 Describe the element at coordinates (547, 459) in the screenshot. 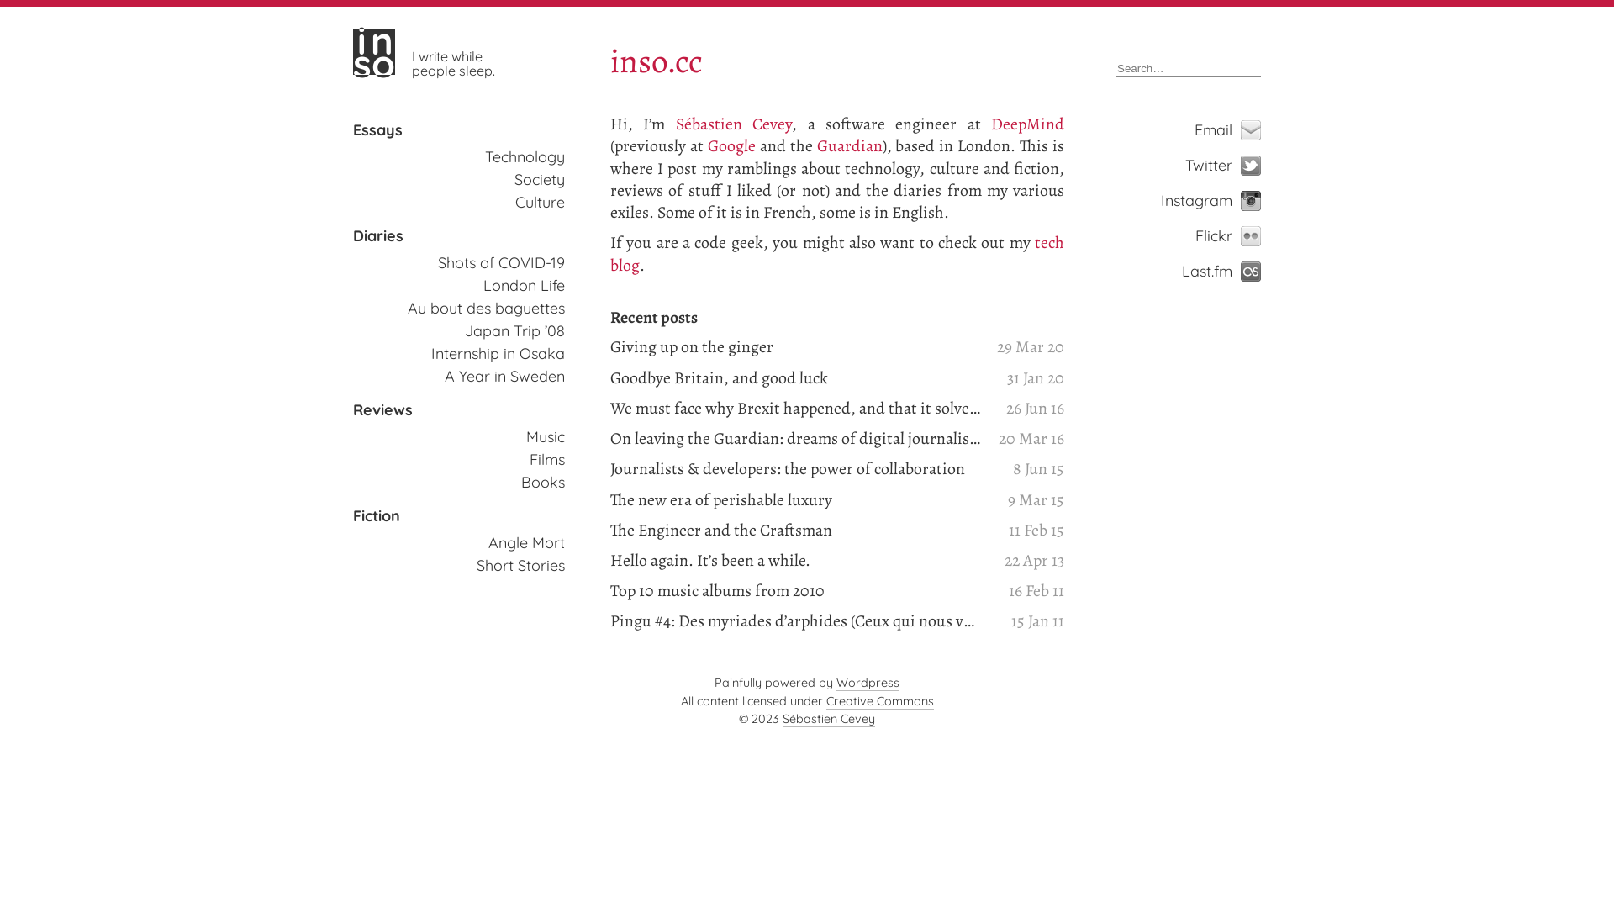

I see `Films` at that location.